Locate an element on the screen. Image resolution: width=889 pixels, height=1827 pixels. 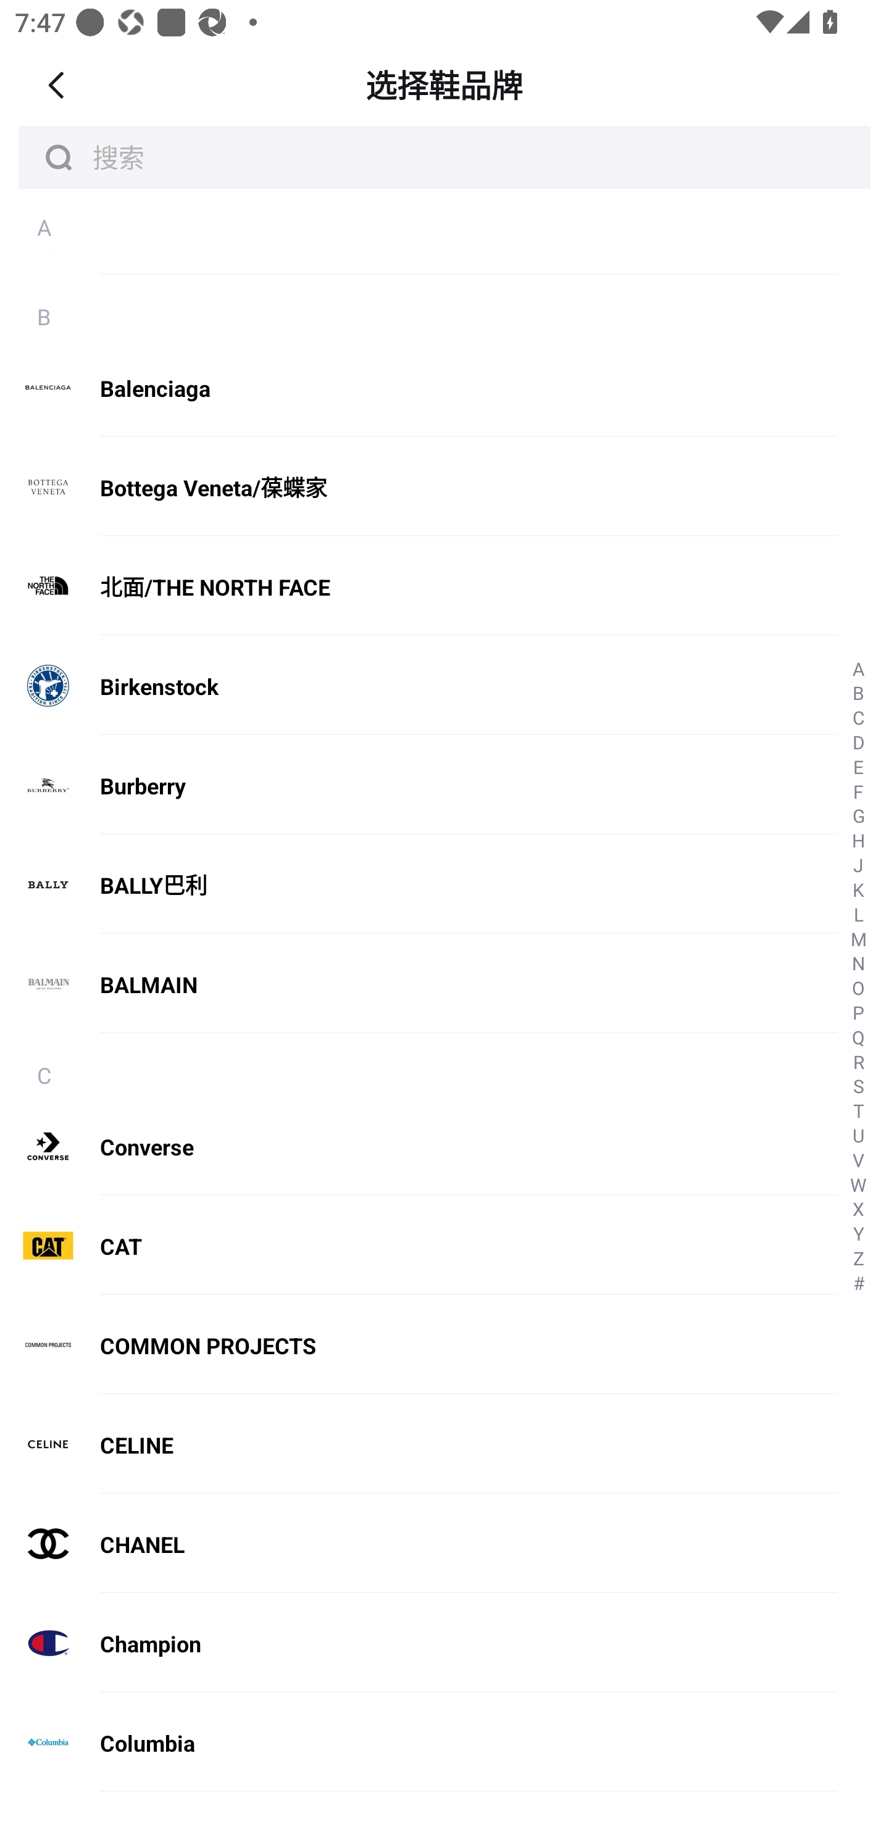
BALMAIN is located at coordinates (419, 994).